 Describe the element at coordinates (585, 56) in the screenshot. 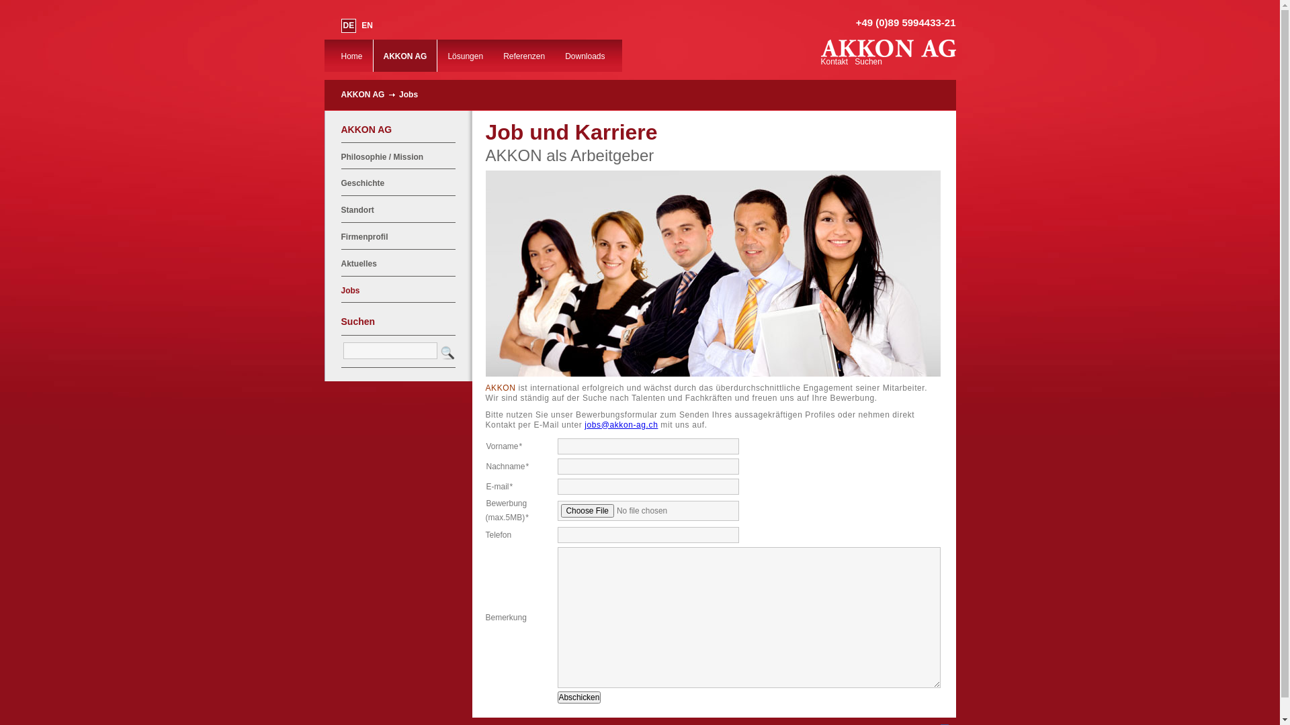

I see `Downloads` at that location.